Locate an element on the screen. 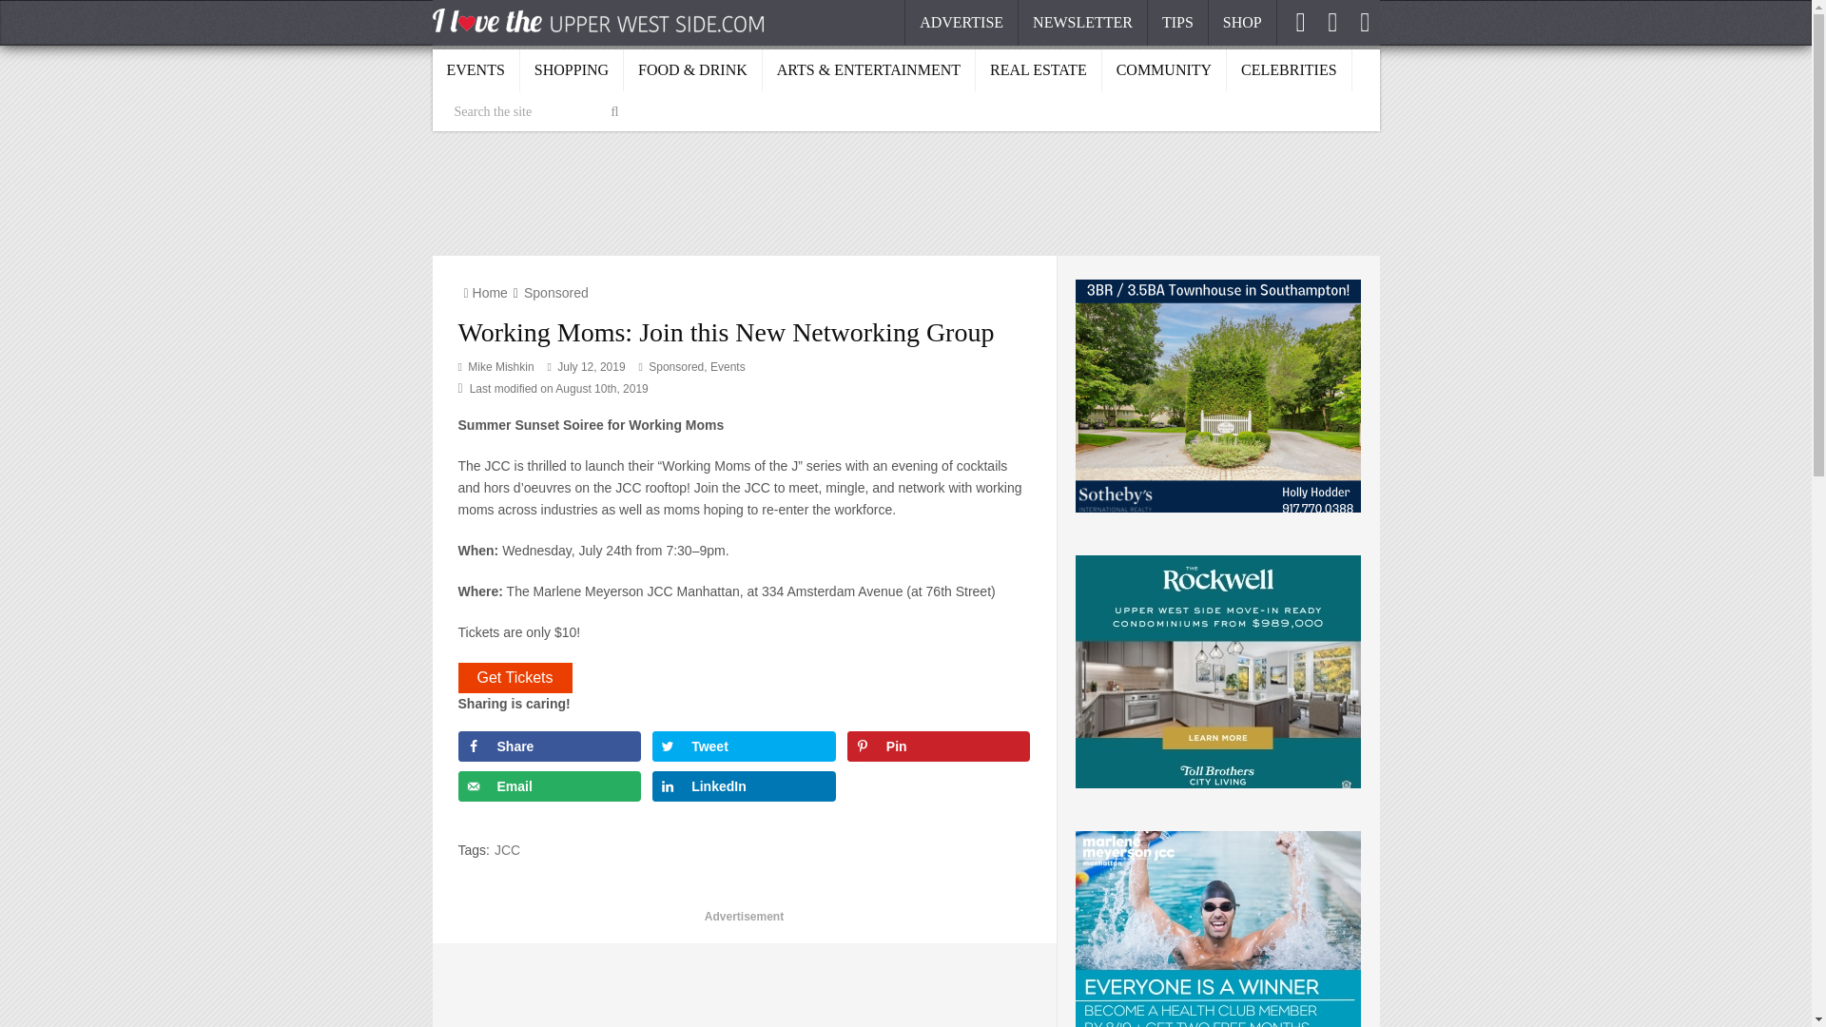  Share on Twitter is located at coordinates (744, 746).